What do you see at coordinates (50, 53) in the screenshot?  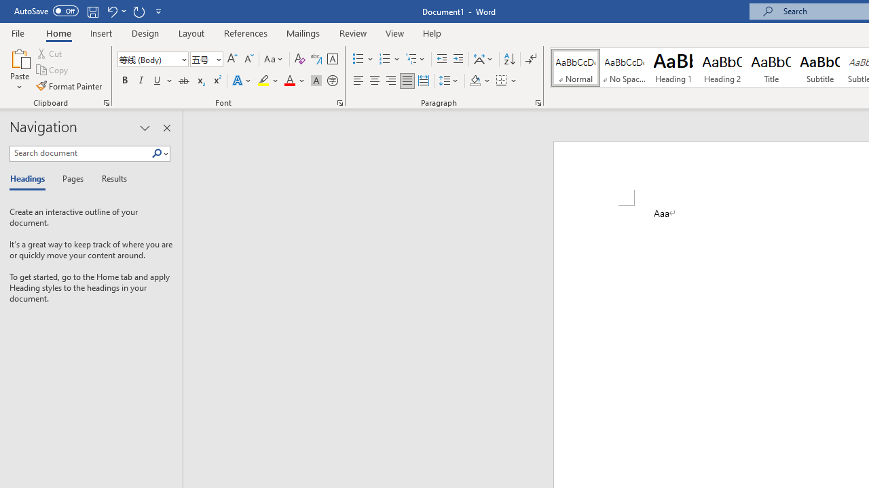 I see `Cut` at bounding box center [50, 53].